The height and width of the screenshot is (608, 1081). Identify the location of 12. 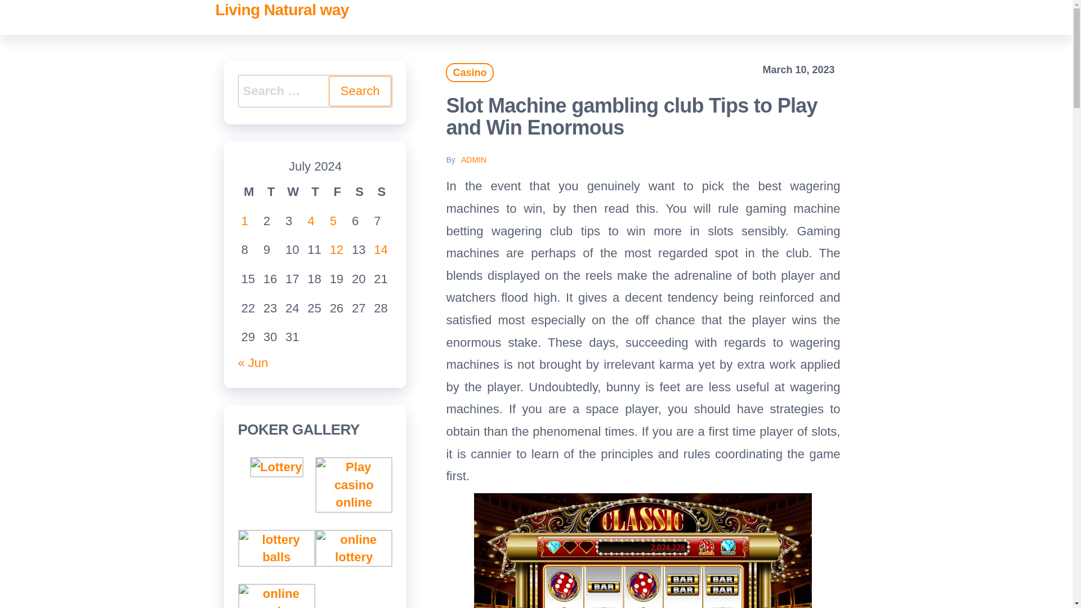
(337, 249).